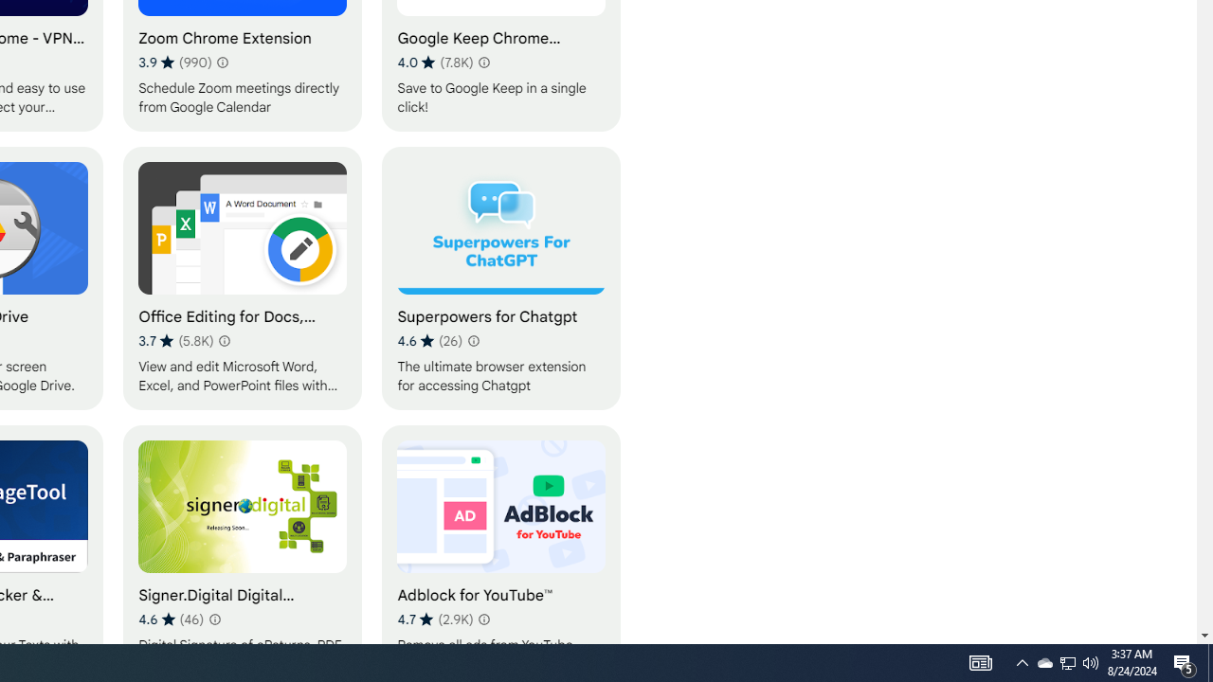  What do you see at coordinates (429, 341) in the screenshot?
I see `Average rating 4.6 out of 5 stars. 26 ratings.` at bounding box center [429, 341].